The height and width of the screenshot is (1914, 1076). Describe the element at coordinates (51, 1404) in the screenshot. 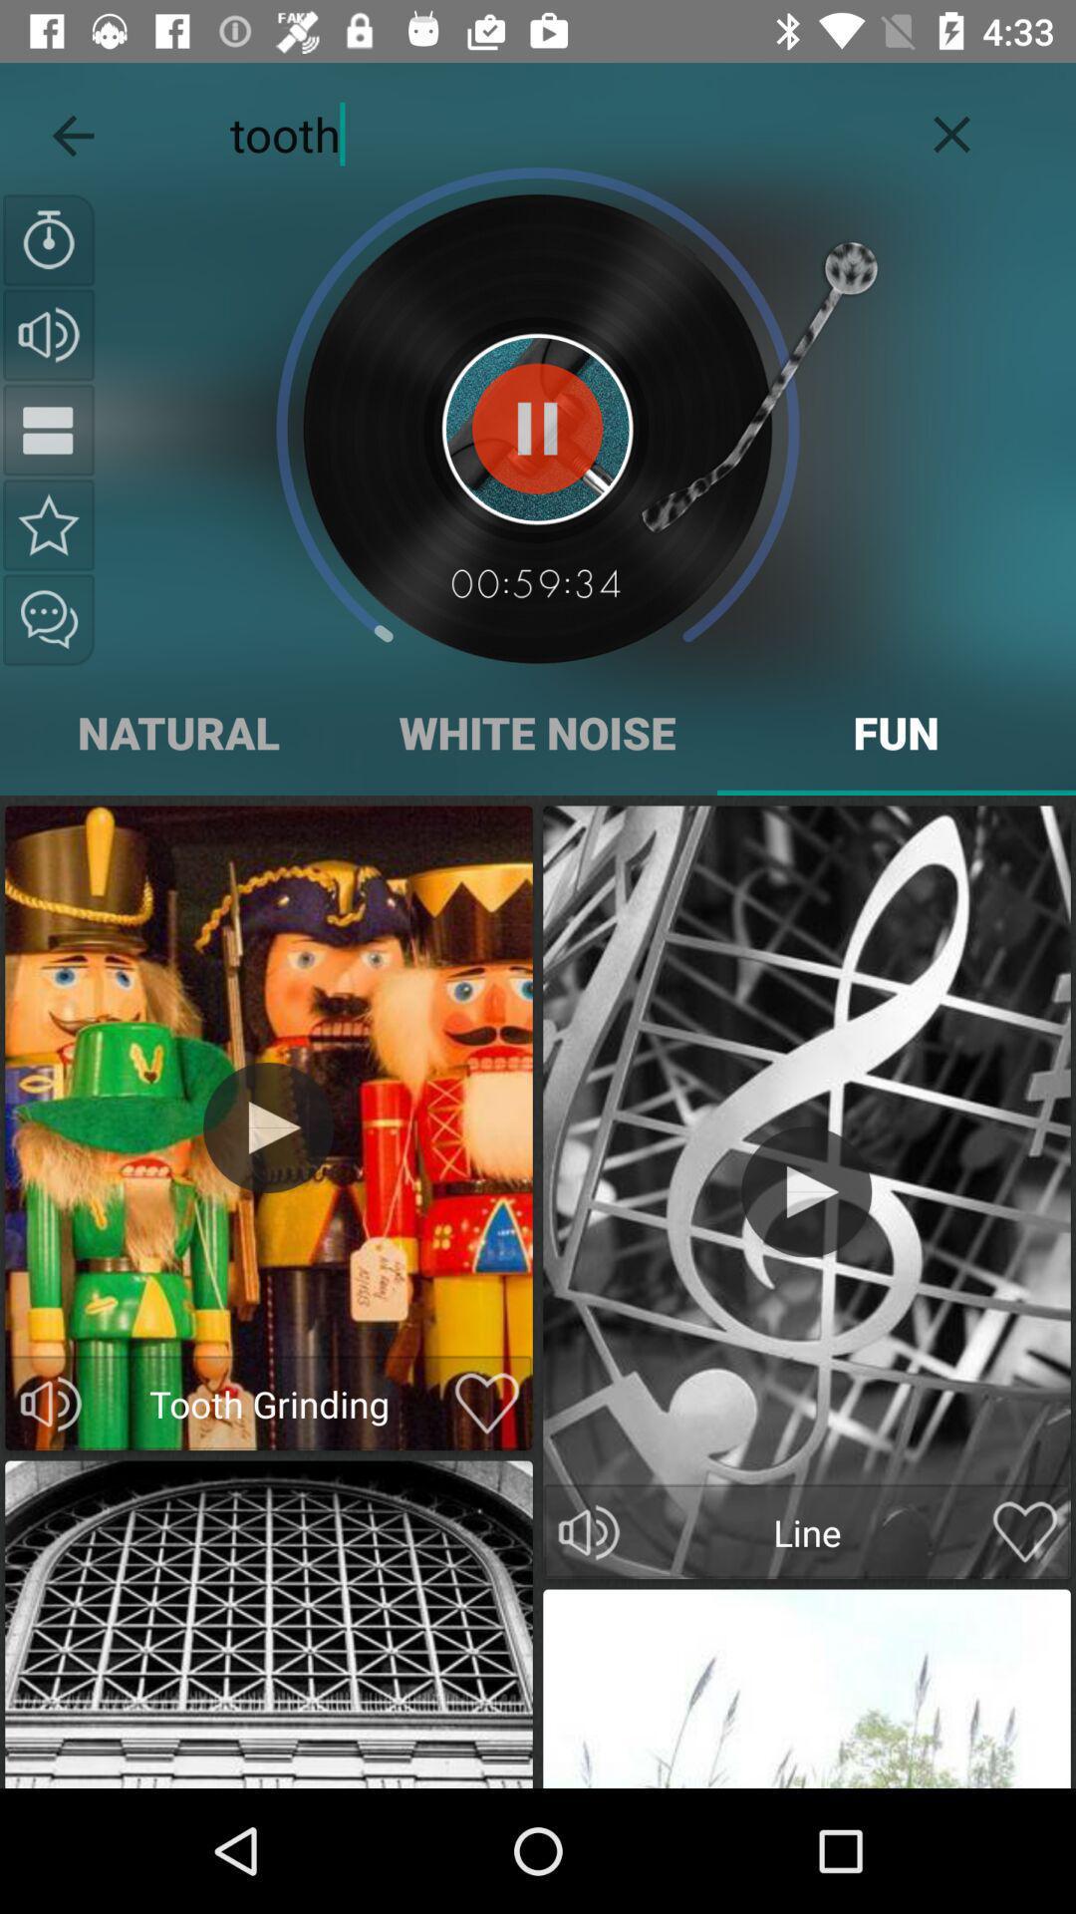

I see `sound on/off` at that location.